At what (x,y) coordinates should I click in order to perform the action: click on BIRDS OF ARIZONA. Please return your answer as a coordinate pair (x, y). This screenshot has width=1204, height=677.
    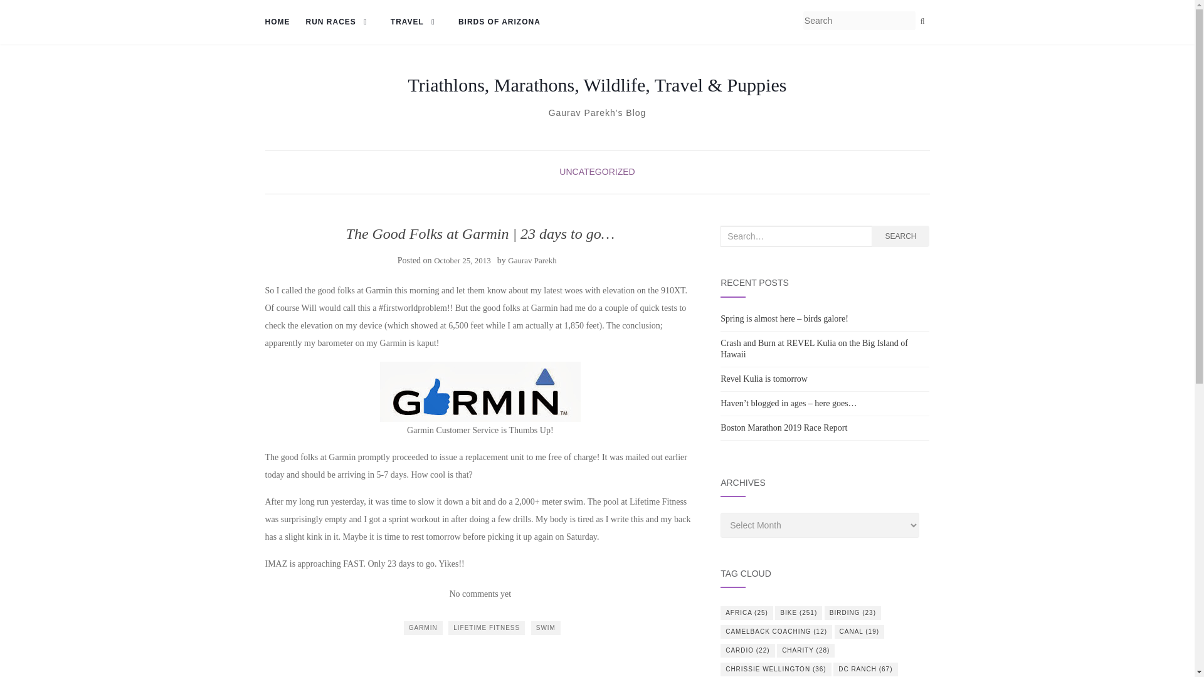
    Looking at the image, I should click on (499, 23).